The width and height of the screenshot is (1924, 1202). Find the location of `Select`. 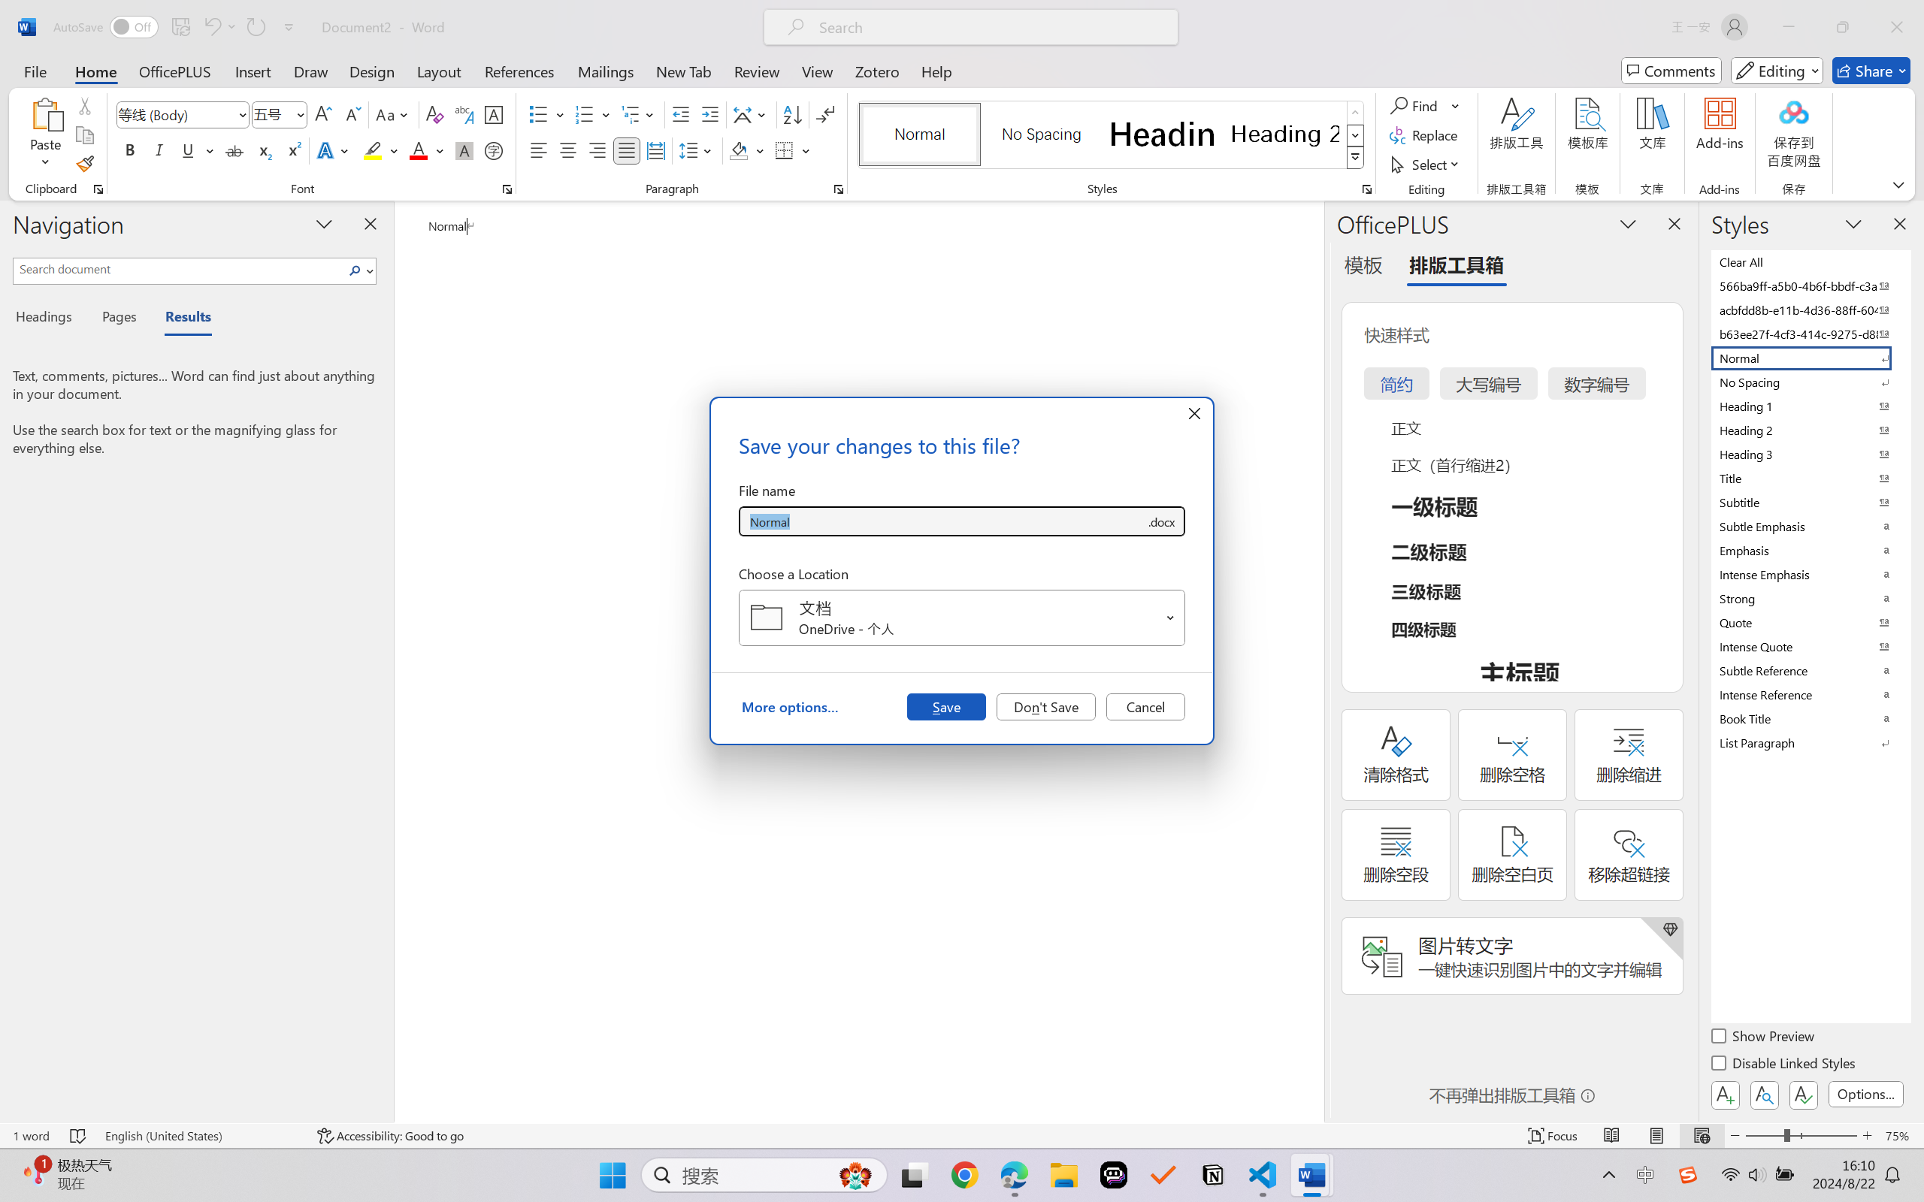

Select is located at coordinates (1427, 164).